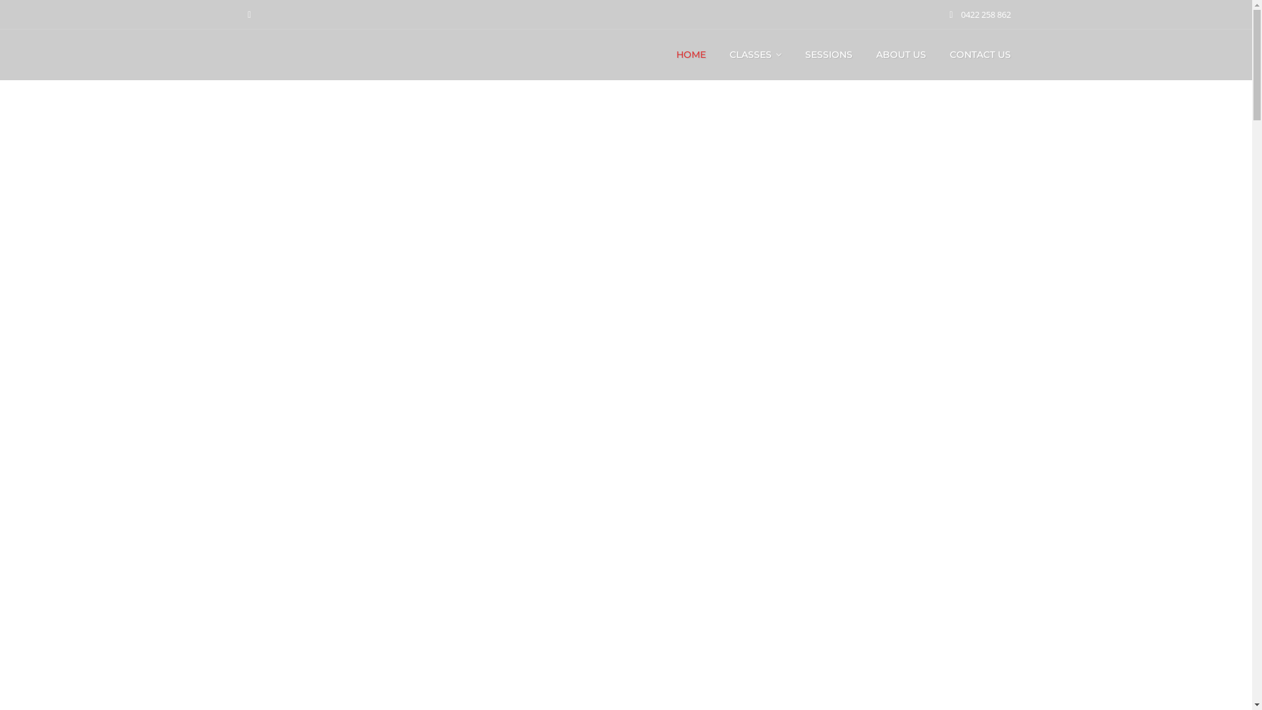 This screenshot has width=1262, height=710. I want to click on SESSIONS, so click(828, 55).